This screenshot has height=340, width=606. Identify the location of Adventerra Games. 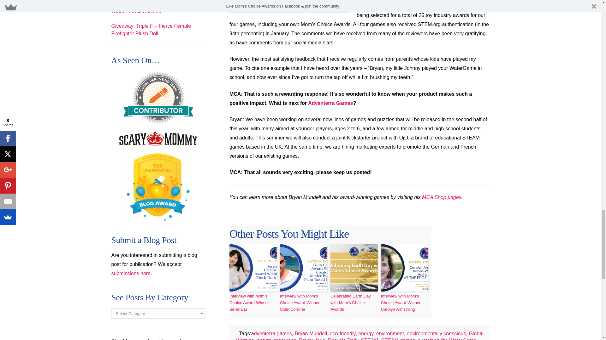
(330, 103).